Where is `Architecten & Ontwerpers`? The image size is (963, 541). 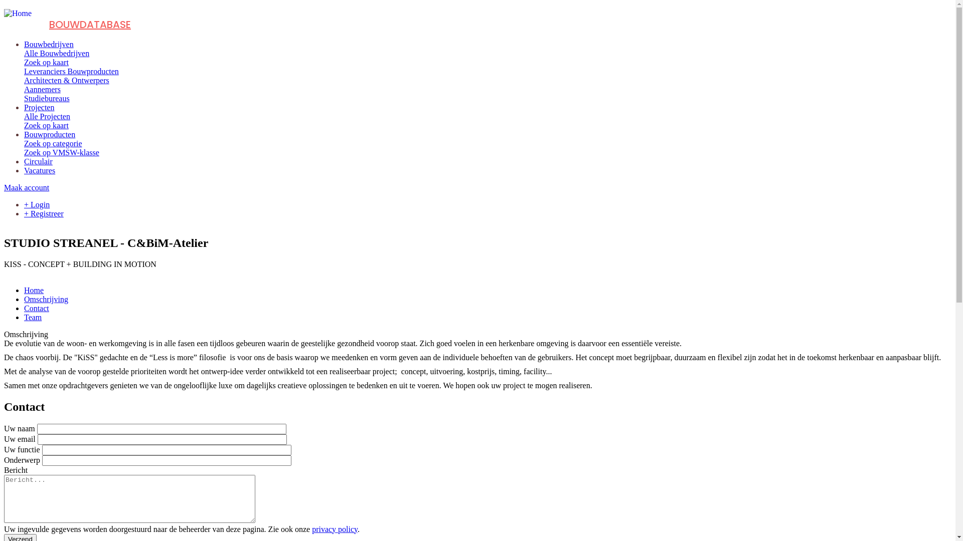
Architecten & Ontwerpers is located at coordinates (67, 80).